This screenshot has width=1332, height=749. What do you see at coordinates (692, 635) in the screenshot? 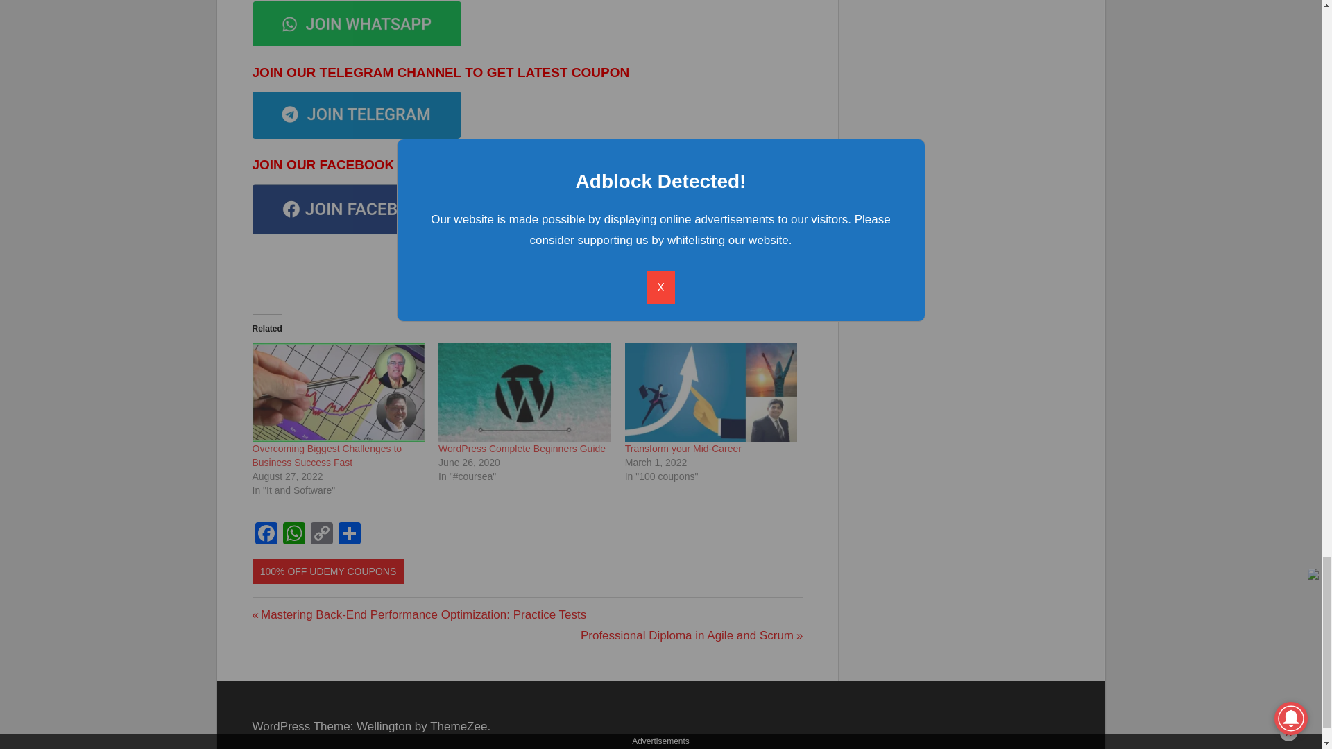
I see `Overcoming Biggest Challenges to Business Success Fast` at bounding box center [692, 635].